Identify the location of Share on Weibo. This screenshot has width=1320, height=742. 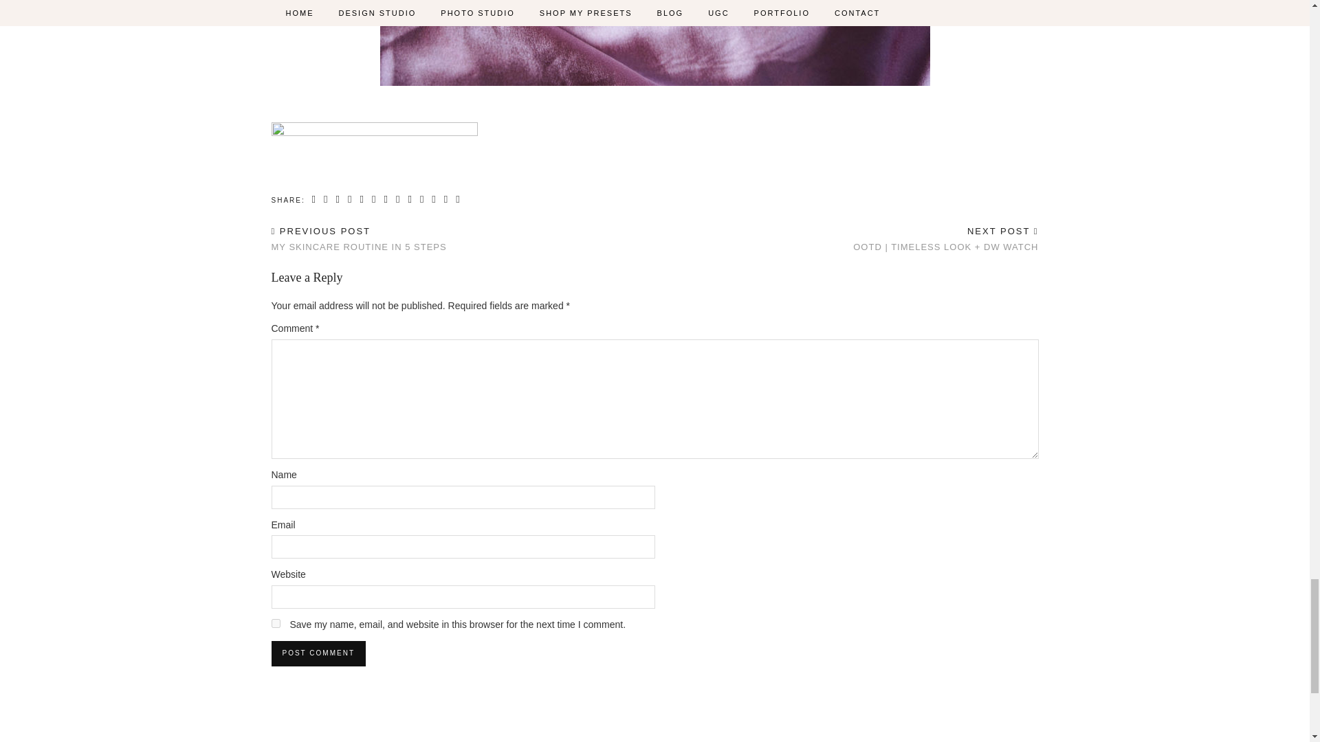
(374, 199).